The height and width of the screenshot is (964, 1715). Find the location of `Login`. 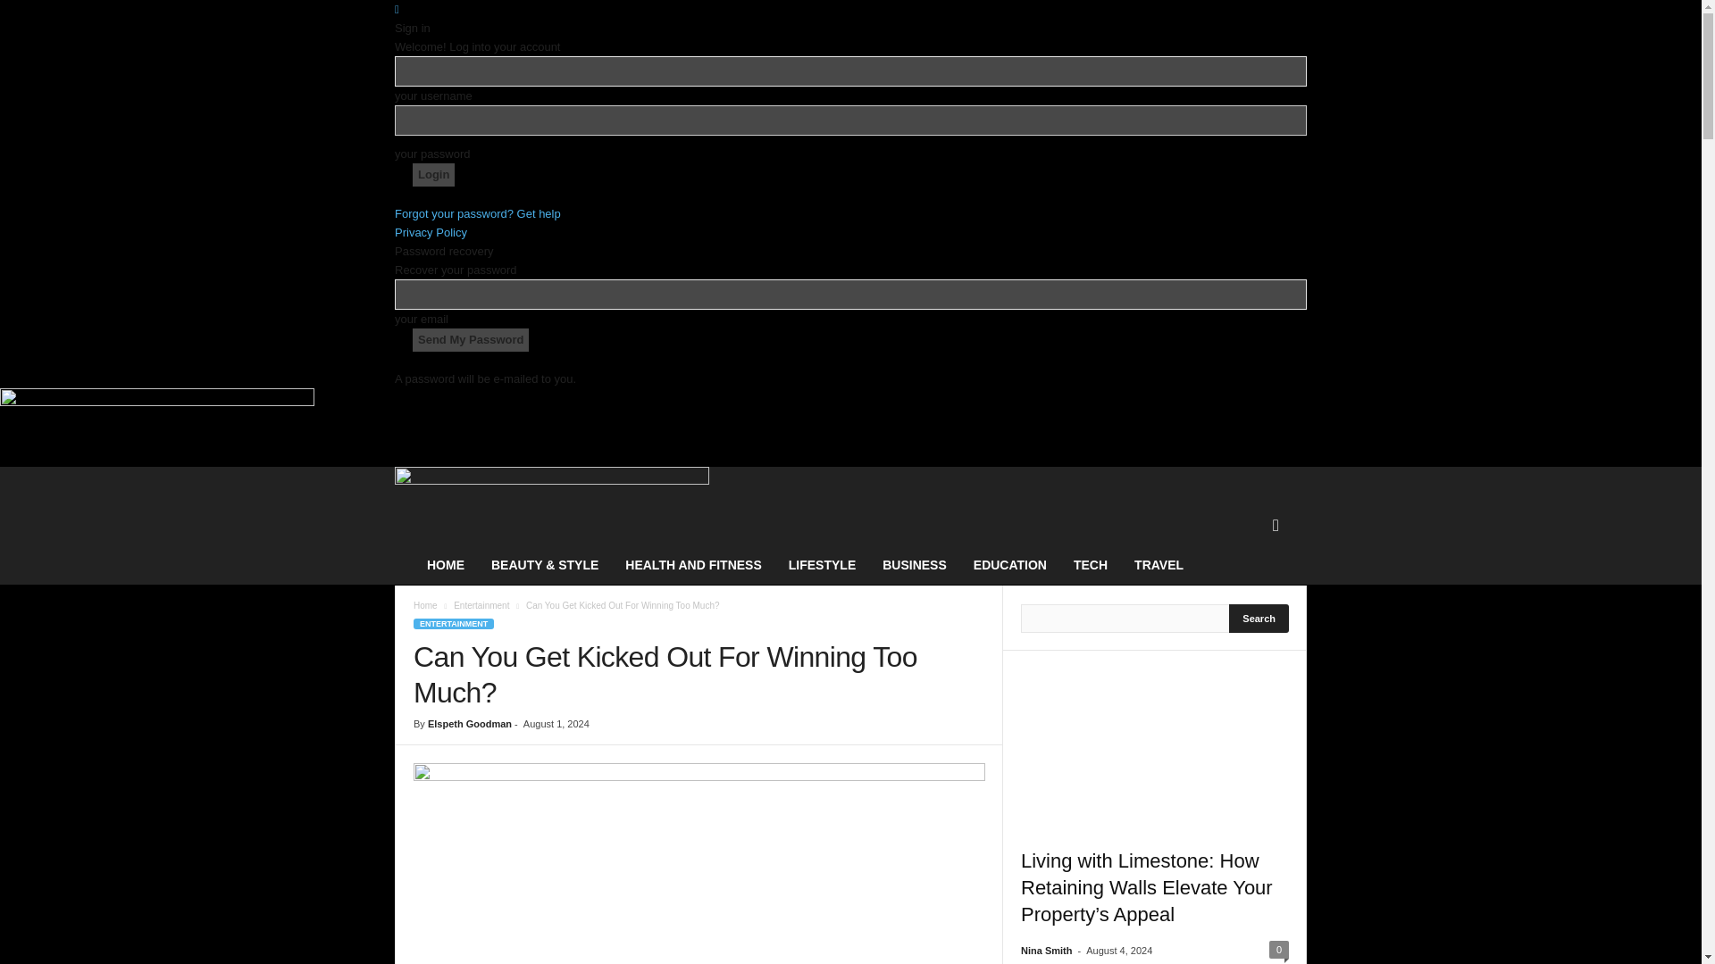

Login is located at coordinates (433, 175).